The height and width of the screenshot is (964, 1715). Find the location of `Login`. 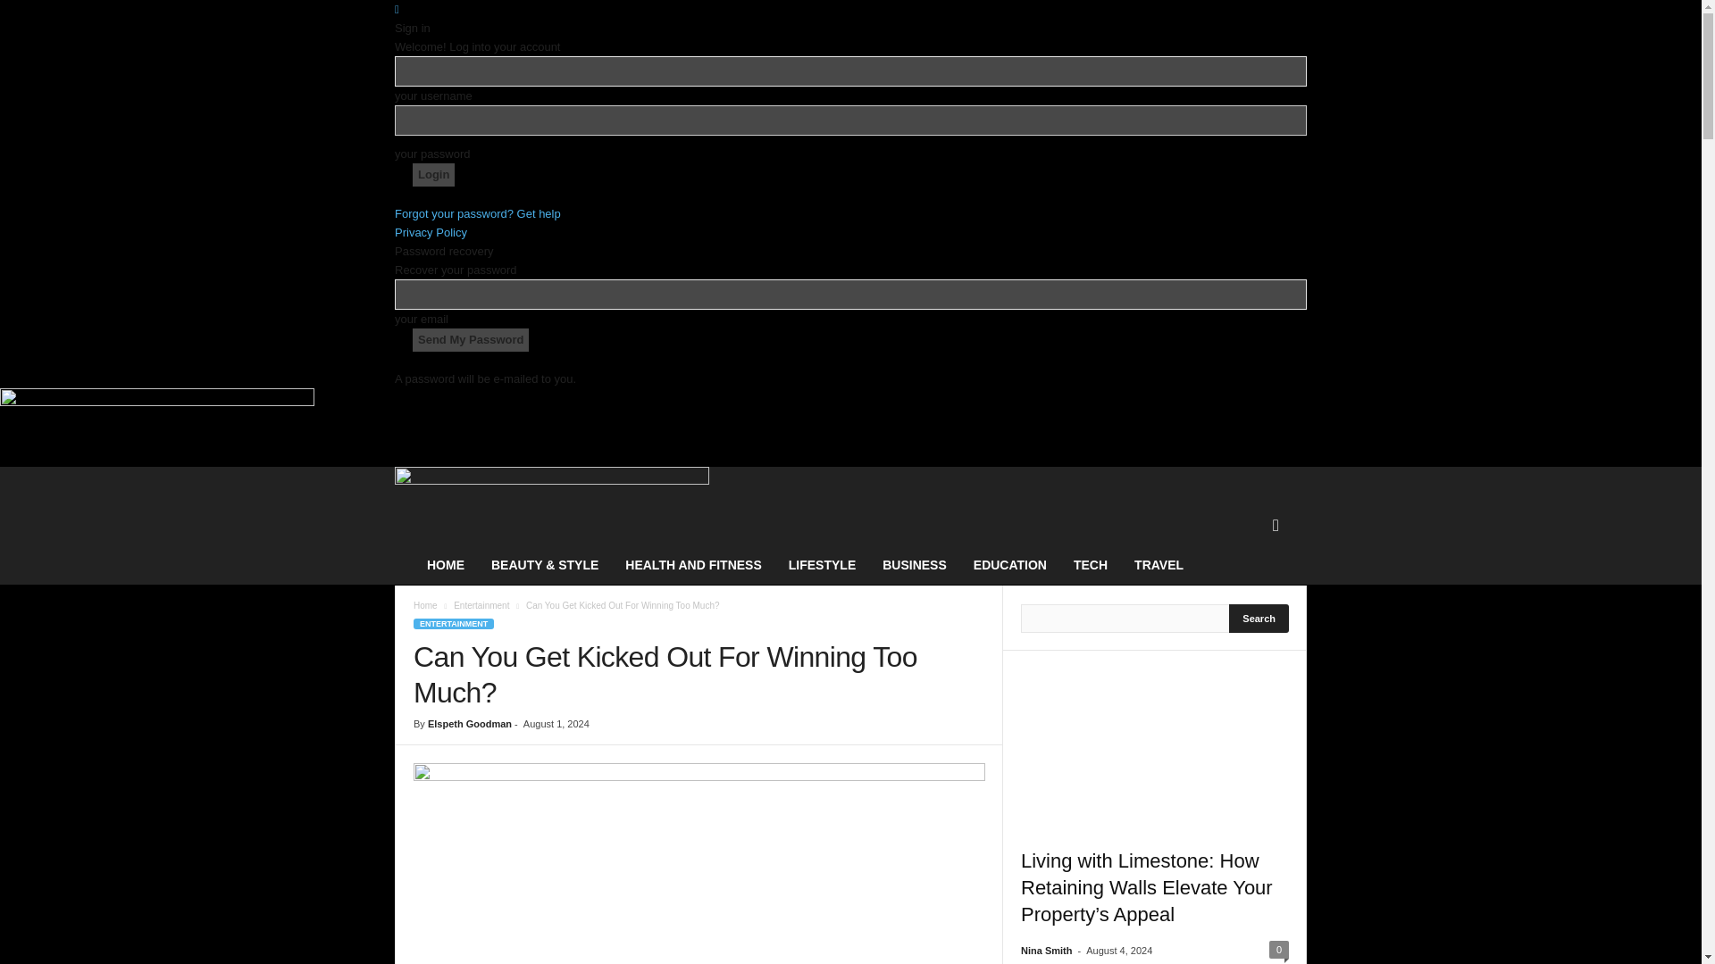

Login is located at coordinates (433, 175).